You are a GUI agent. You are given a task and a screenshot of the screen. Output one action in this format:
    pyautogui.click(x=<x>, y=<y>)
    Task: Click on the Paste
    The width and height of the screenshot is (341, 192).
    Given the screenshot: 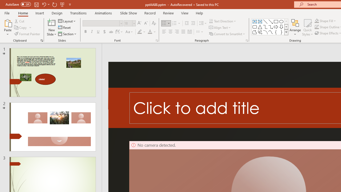 What is the action you would take?
    pyautogui.click(x=7, y=27)
    